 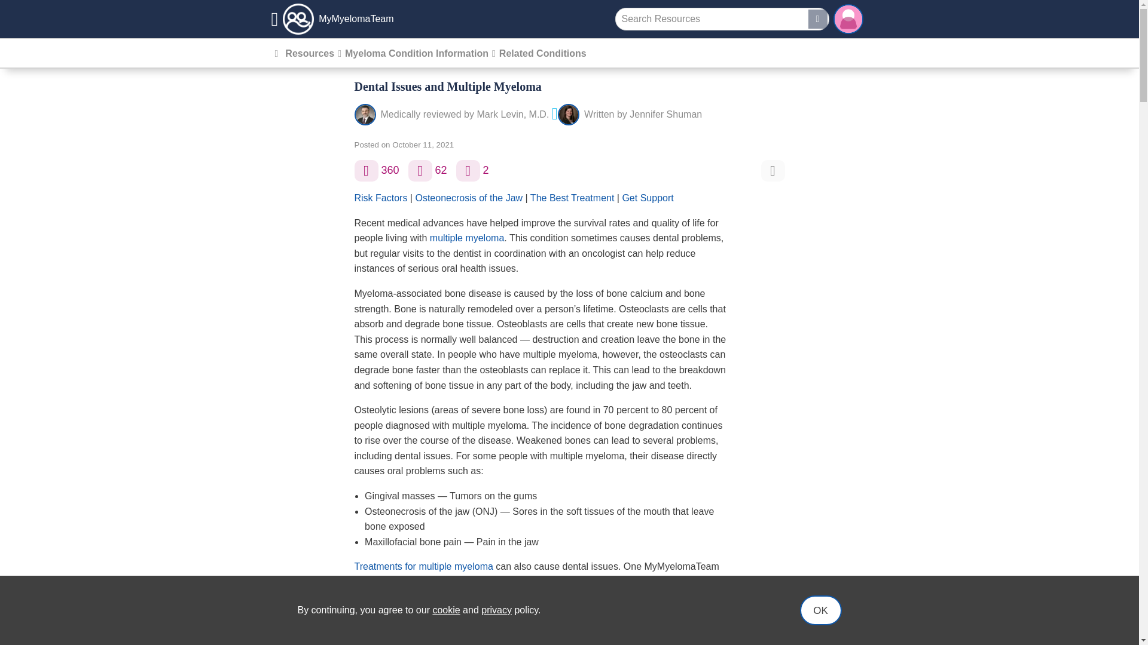 What do you see at coordinates (446, 610) in the screenshot?
I see `cookie` at bounding box center [446, 610].